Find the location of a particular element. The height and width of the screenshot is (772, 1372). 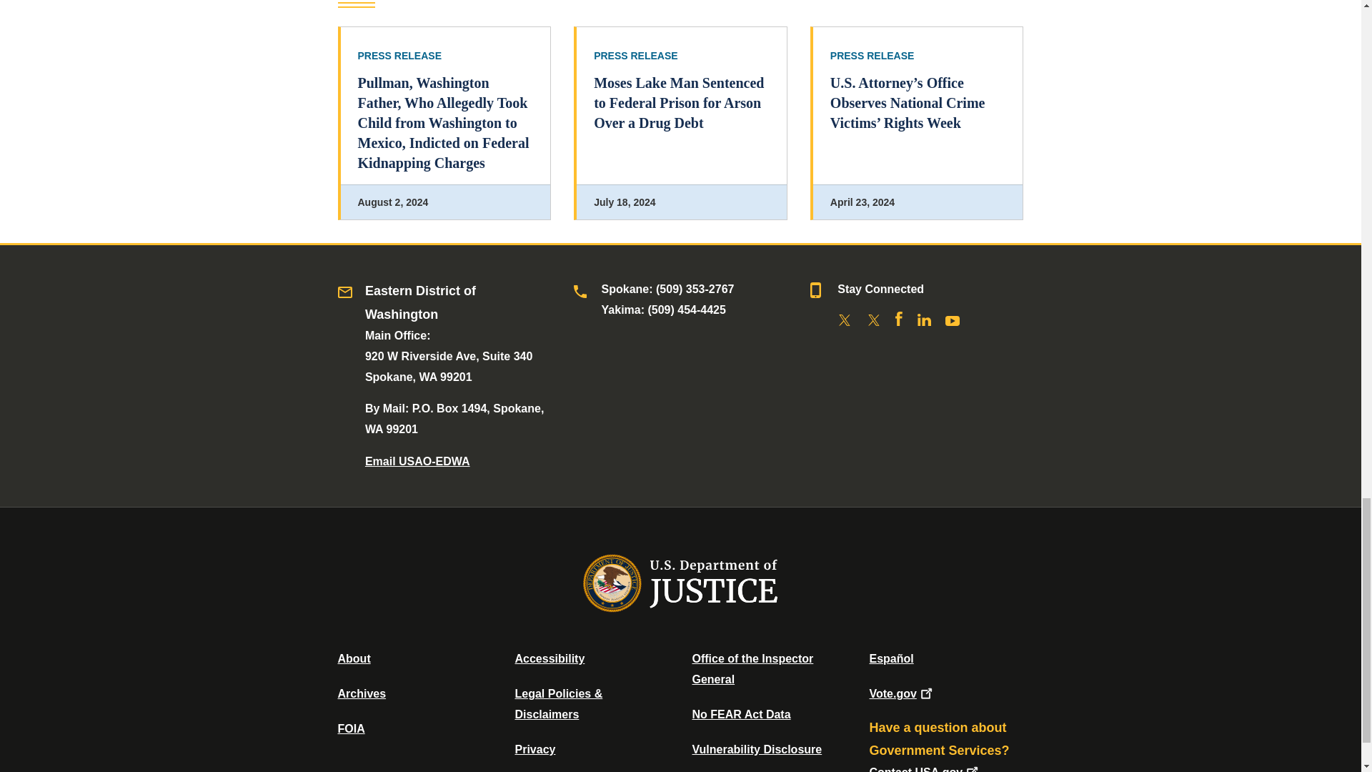

Legal Policies and Disclaimers is located at coordinates (558, 703).